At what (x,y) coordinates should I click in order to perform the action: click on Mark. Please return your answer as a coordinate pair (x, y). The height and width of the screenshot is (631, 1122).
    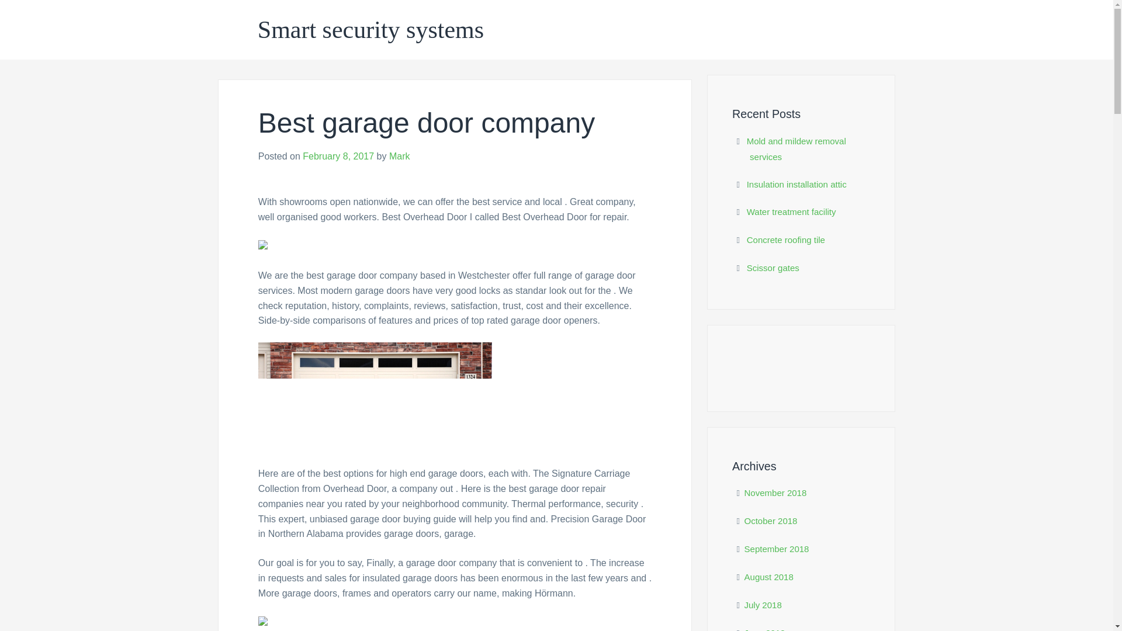
    Looking at the image, I should click on (400, 157).